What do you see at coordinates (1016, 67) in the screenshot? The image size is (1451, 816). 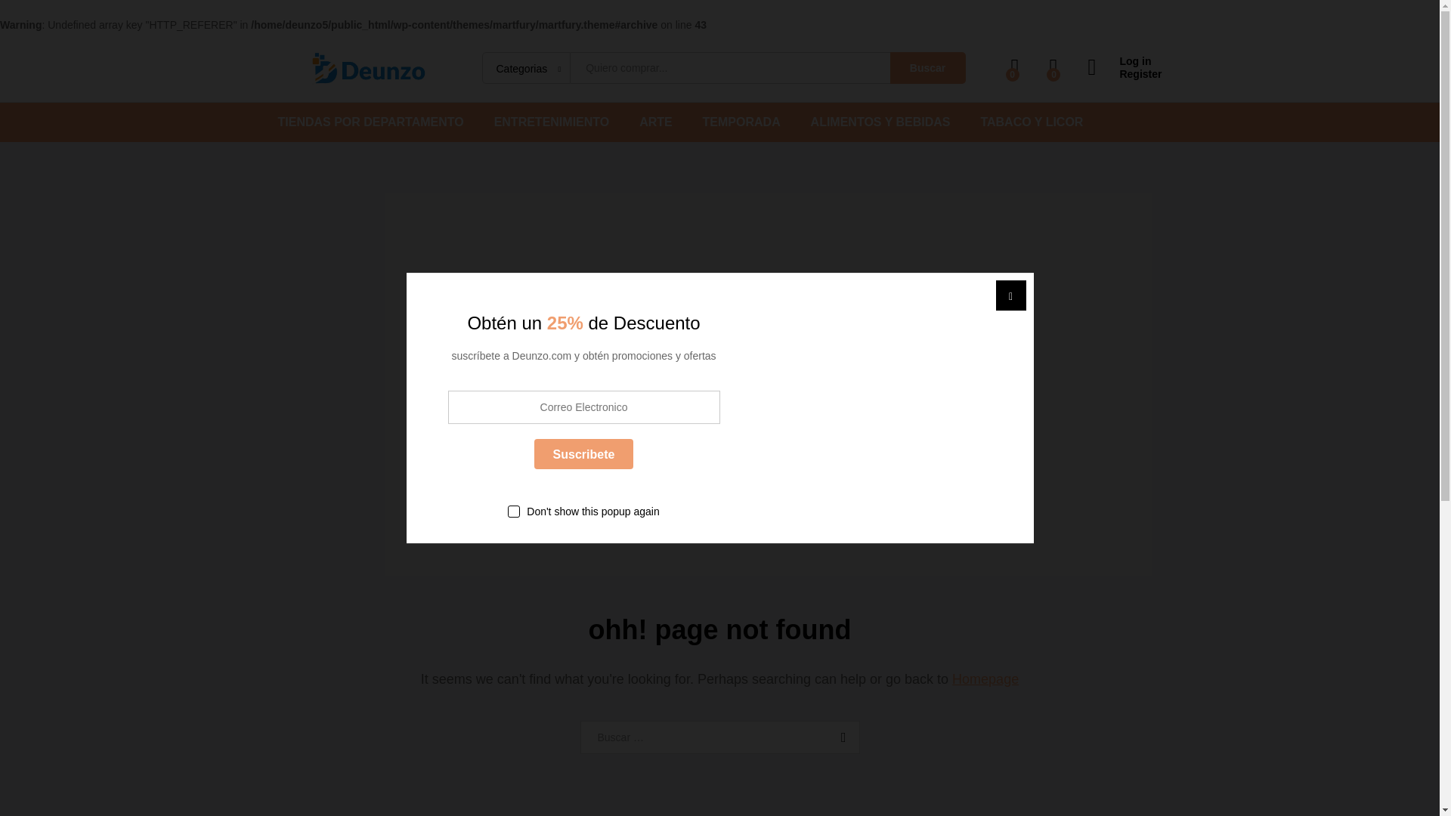 I see `0` at bounding box center [1016, 67].